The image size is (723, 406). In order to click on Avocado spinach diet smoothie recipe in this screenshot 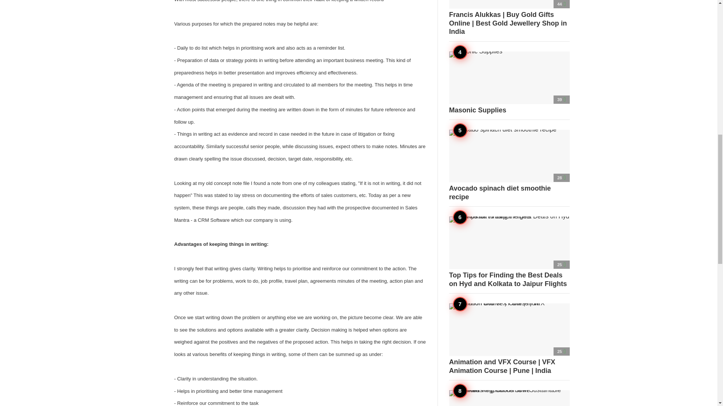, I will do `click(509, 165)`.